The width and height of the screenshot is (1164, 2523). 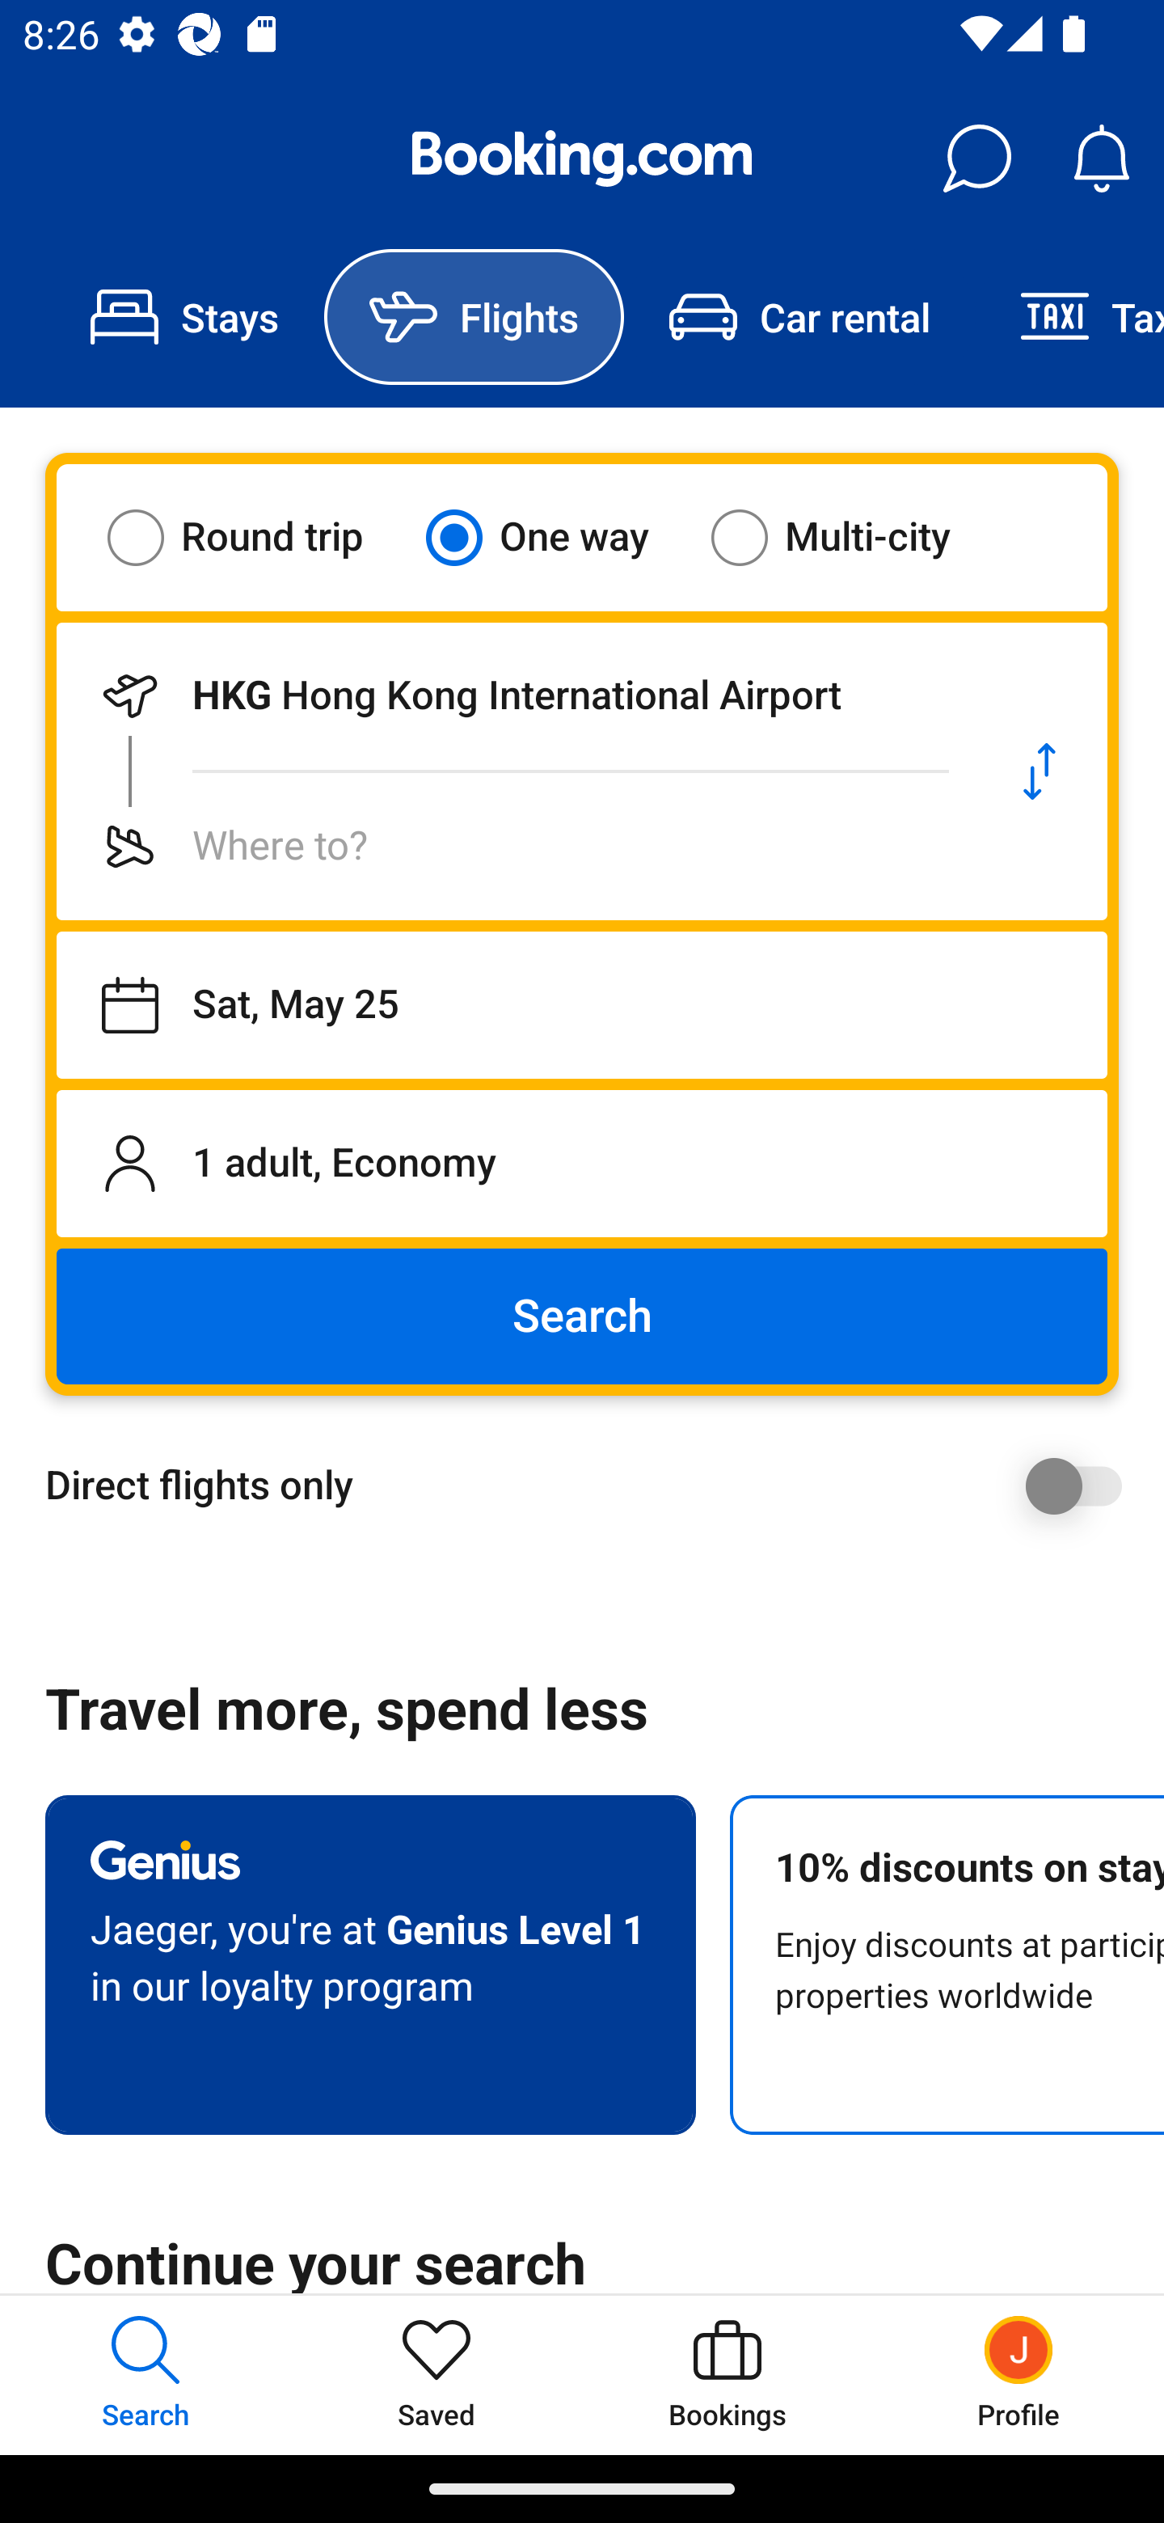 I want to click on Flying to , so click(x=514, y=846).